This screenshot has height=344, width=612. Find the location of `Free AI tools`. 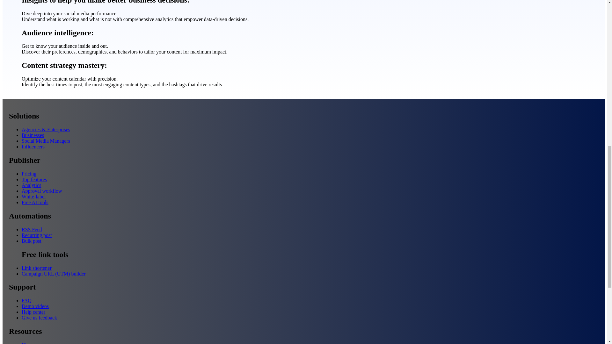

Free AI tools is located at coordinates (35, 202).